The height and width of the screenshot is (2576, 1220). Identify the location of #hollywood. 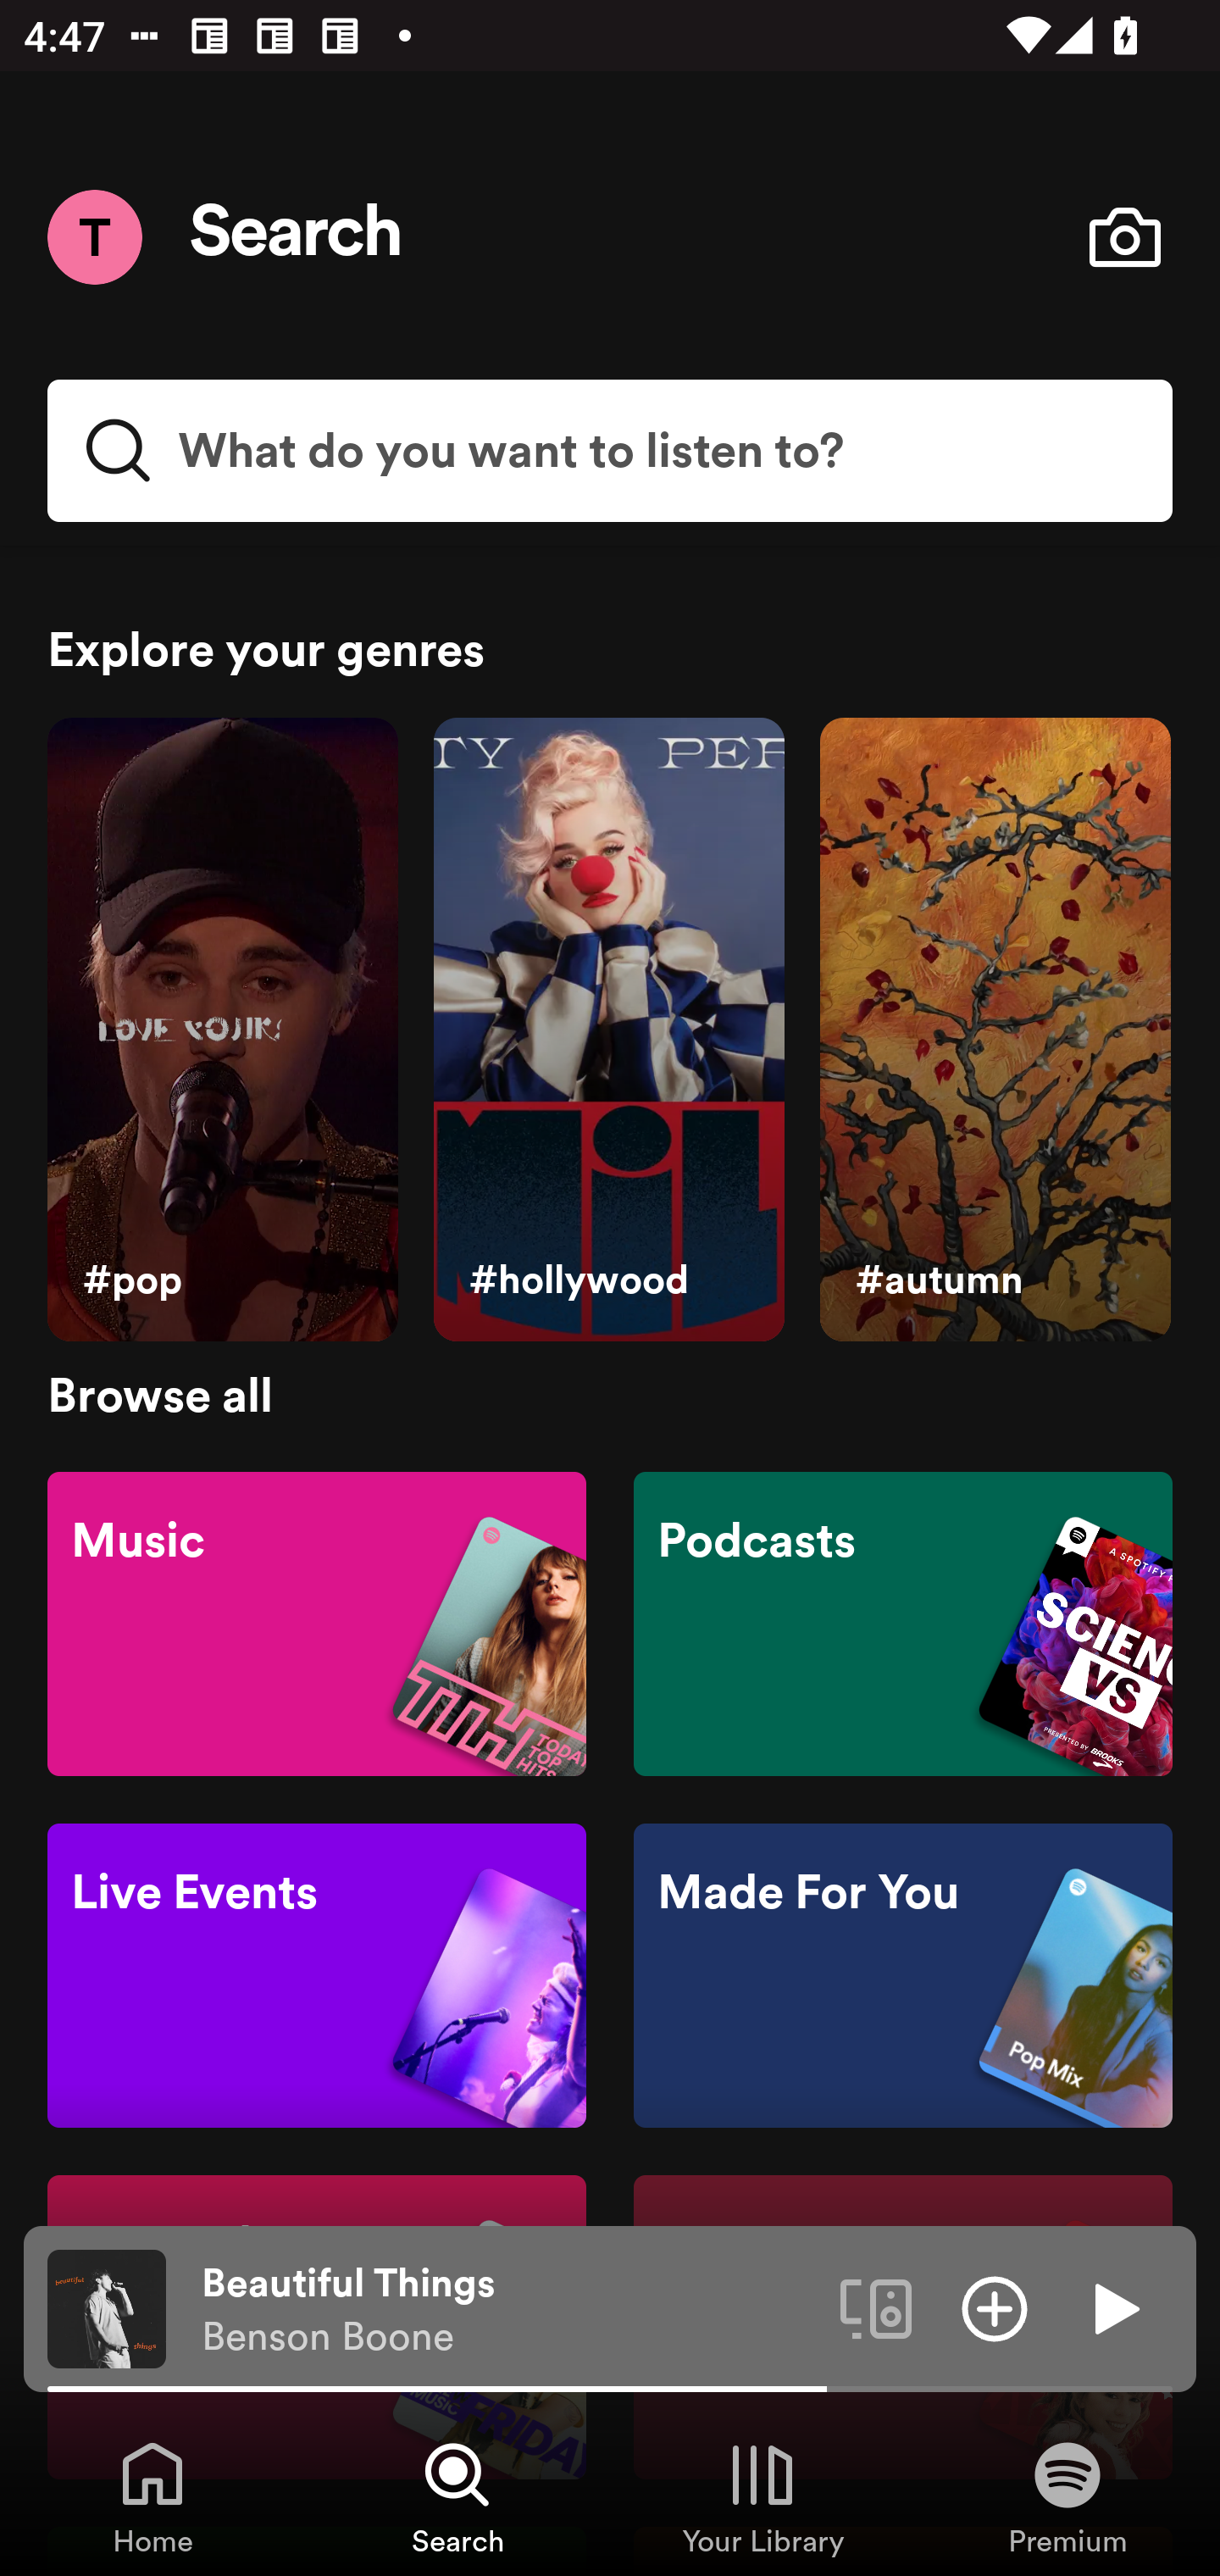
(608, 1030).